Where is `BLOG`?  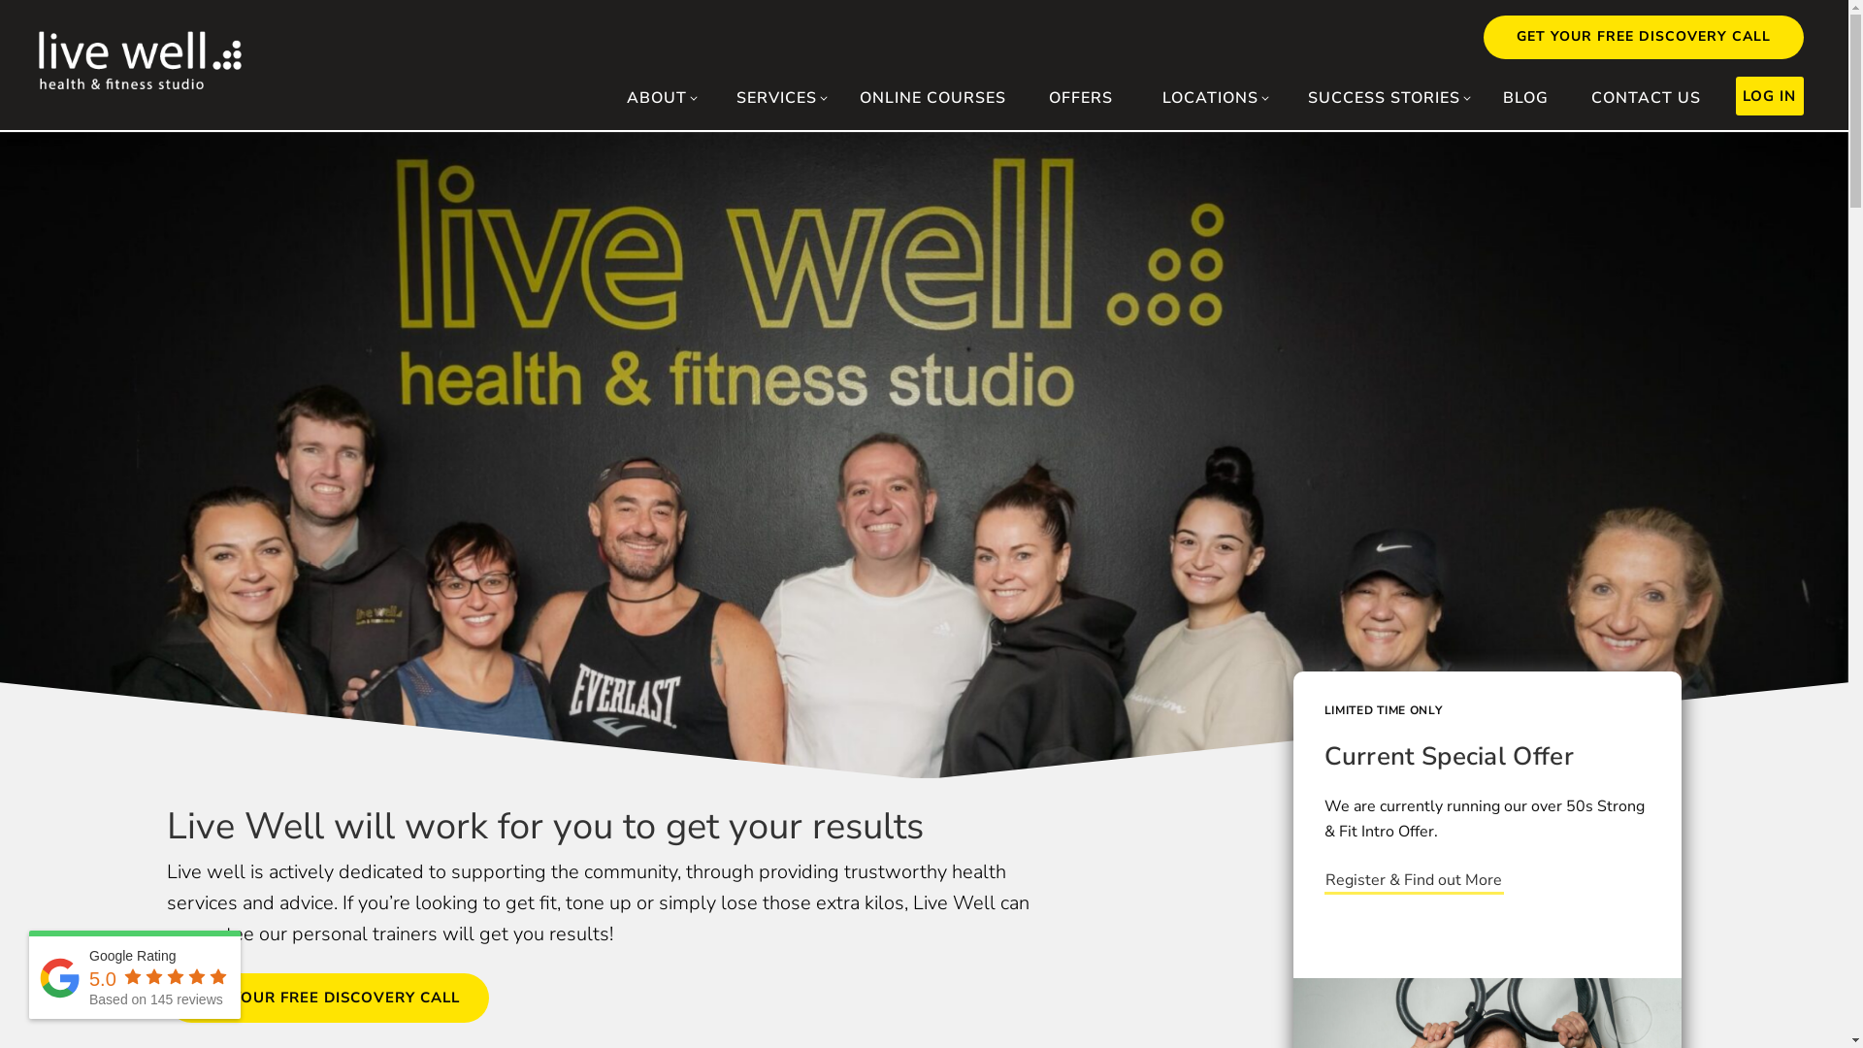
BLOG is located at coordinates (1525, 97).